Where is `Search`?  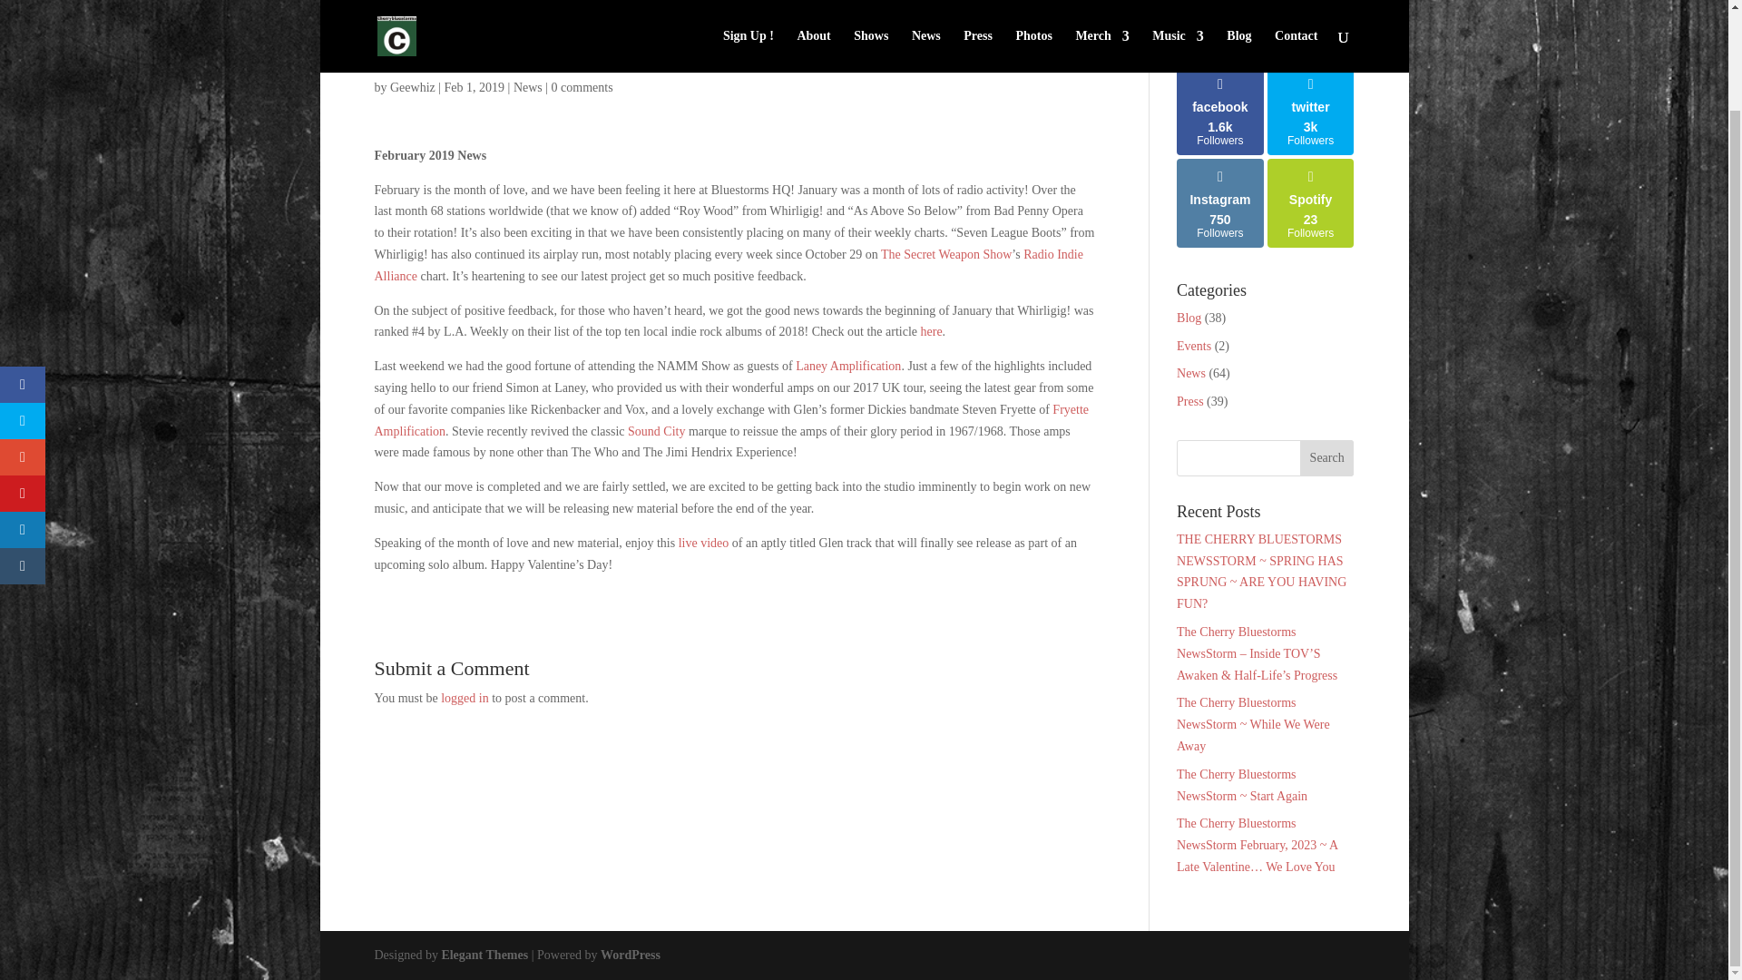
Search is located at coordinates (1326, 457).